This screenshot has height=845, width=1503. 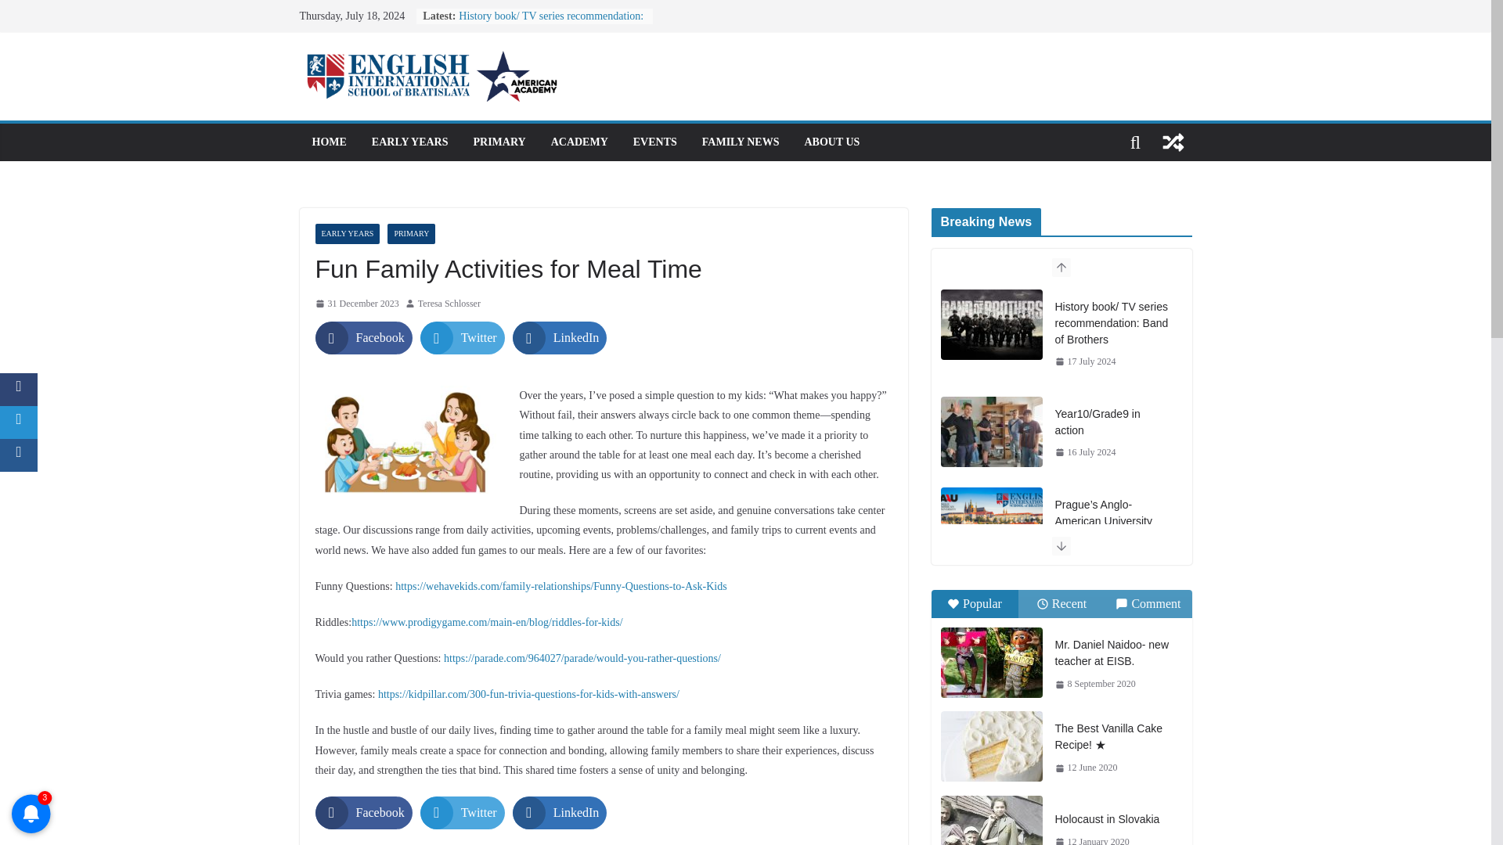 I want to click on Twitter, so click(x=463, y=812).